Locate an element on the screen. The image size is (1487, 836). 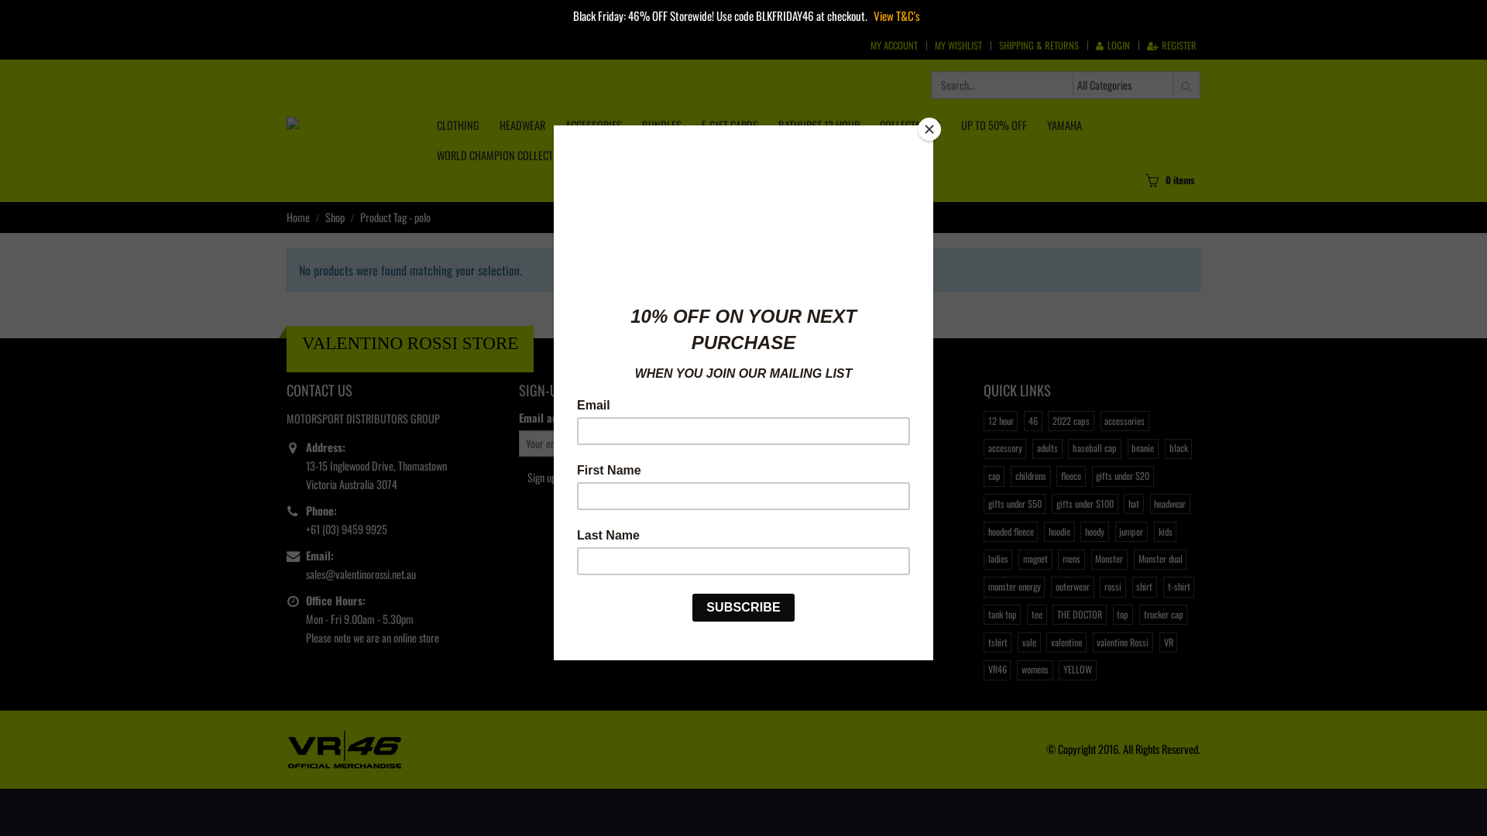
adults is located at coordinates (1047, 449).